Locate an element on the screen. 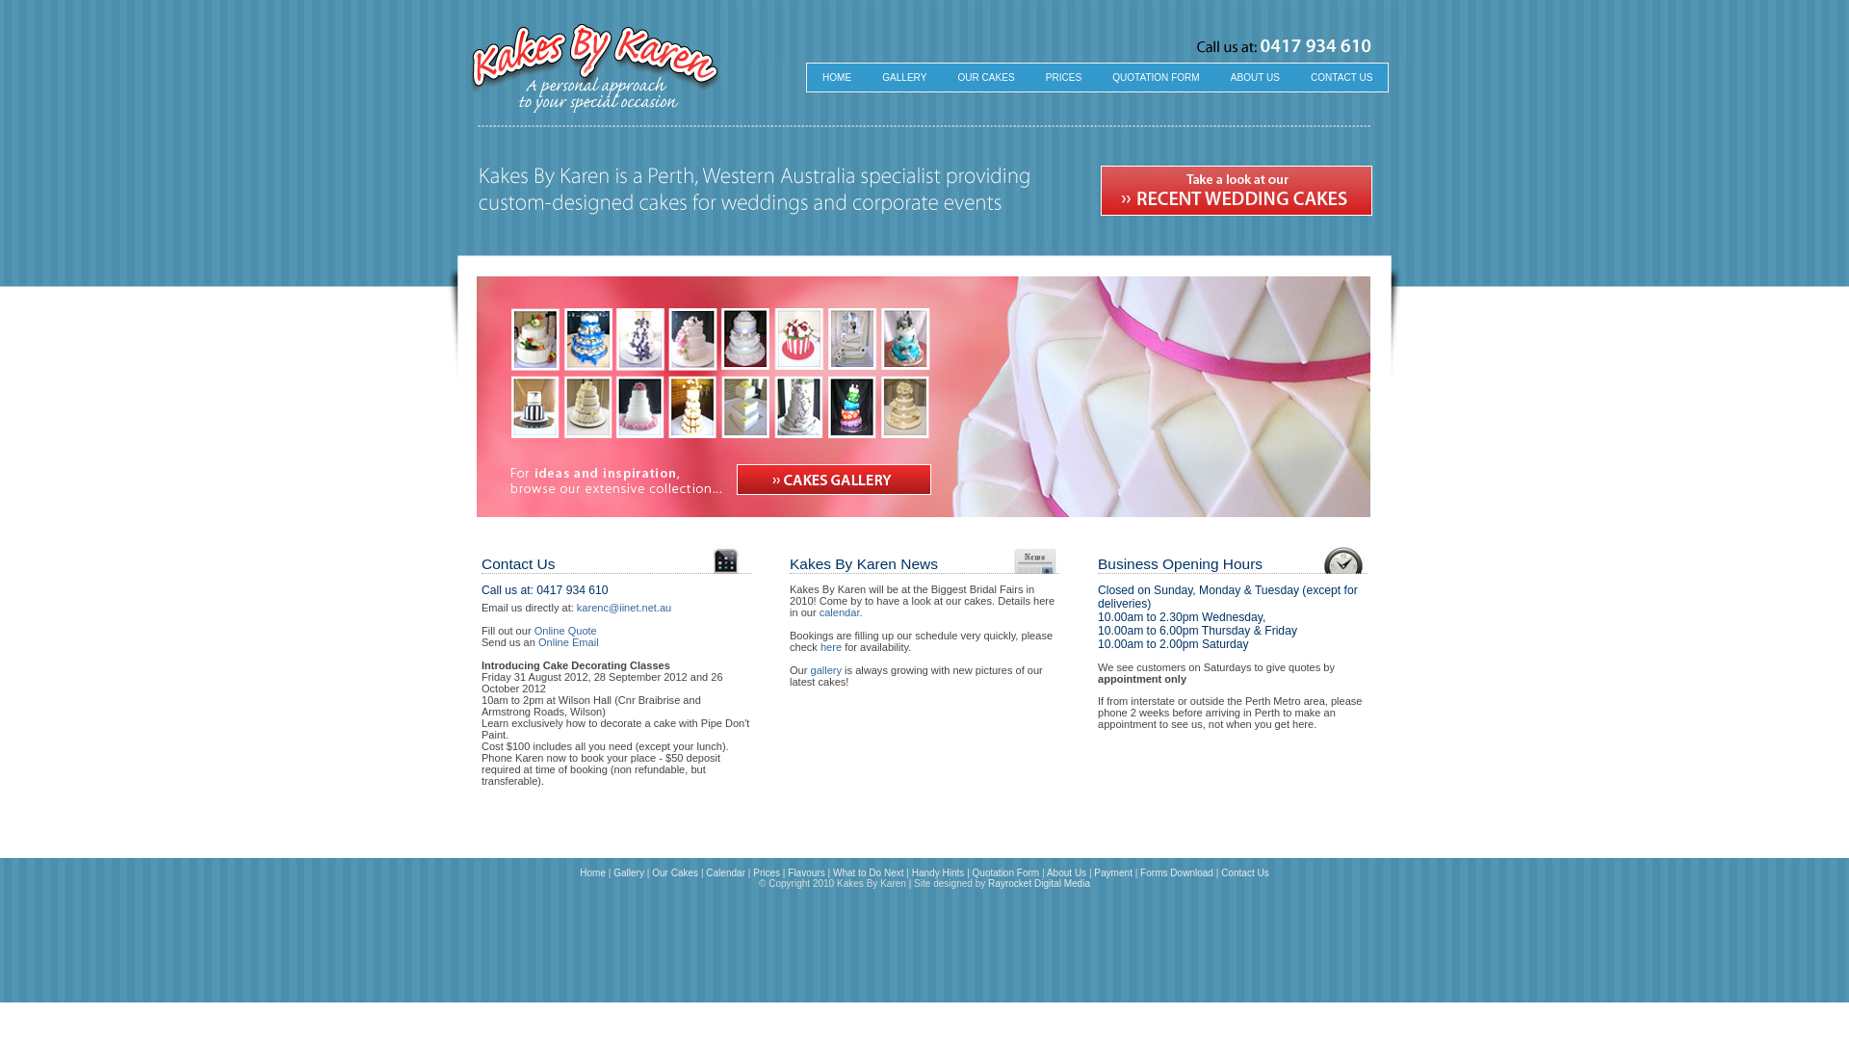  Home is located at coordinates (593, 872).